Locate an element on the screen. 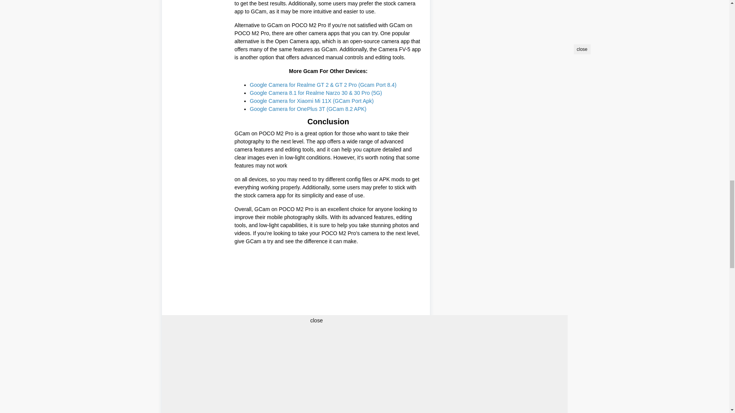 The width and height of the screenshot is (735, 413). Google Camera is located at coordinates (282, 384).